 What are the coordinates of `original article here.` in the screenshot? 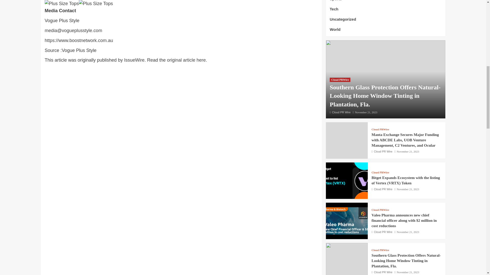 It's located at (187, 60).